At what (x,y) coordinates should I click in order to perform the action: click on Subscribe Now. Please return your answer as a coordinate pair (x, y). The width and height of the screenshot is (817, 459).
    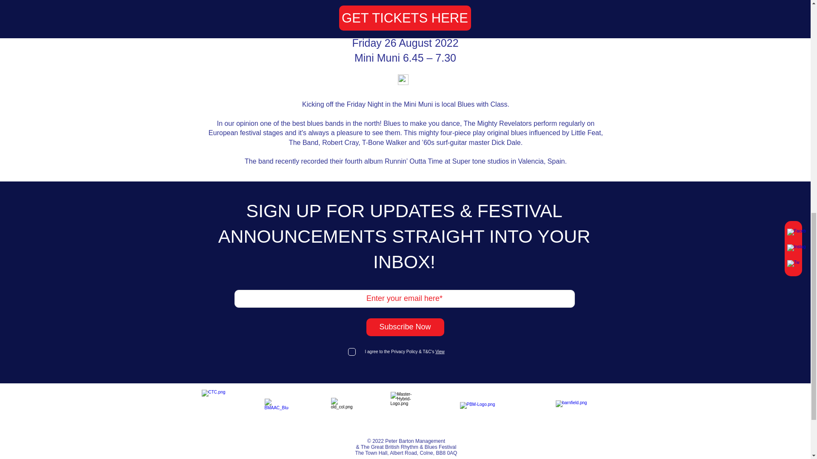
    Looking at the image, I should click on (405, 327).